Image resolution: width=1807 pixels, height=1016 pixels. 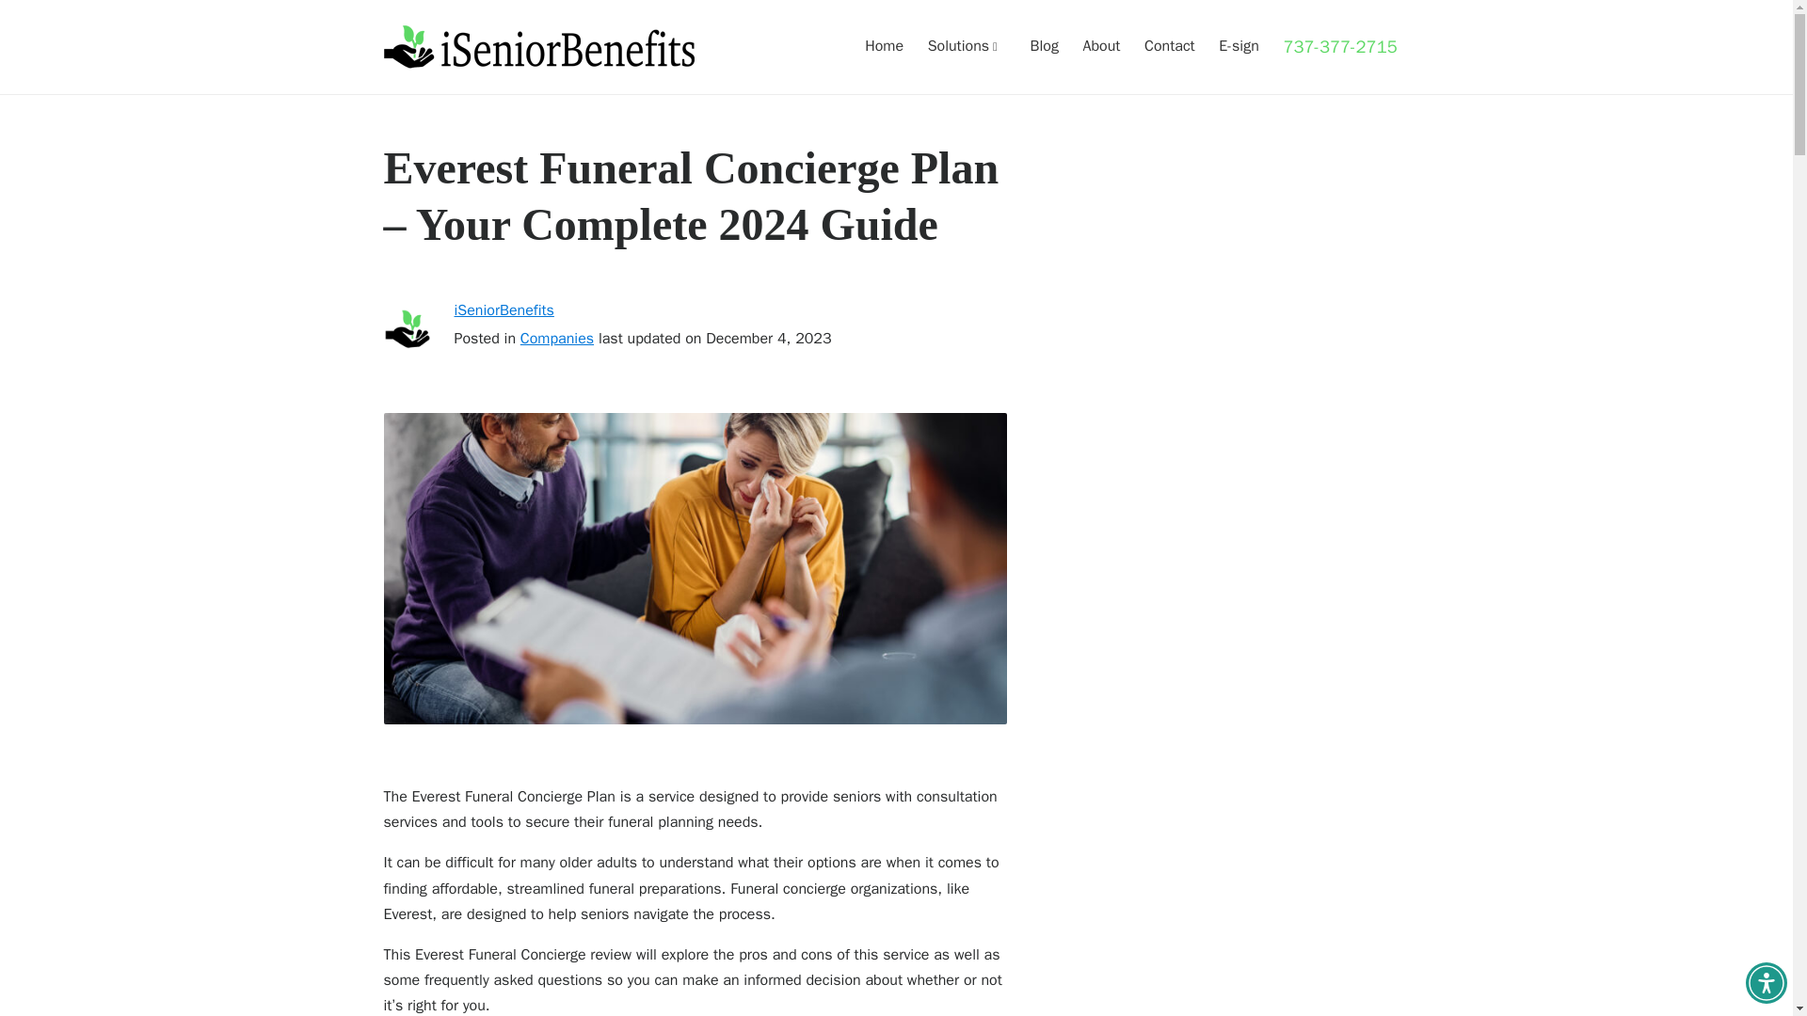 What do you see at coordinates (885, 47) in the screenshot?
I see `Home` at bounding box center [885, 47].